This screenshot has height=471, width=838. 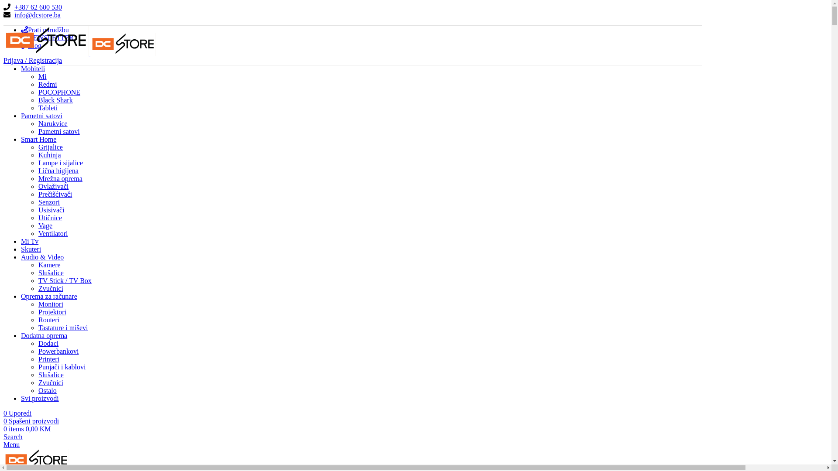 What do you see at coordinates (44, 336) in the screenshot?
I see `Dodatna oprema` at bounding box center [44, 336].